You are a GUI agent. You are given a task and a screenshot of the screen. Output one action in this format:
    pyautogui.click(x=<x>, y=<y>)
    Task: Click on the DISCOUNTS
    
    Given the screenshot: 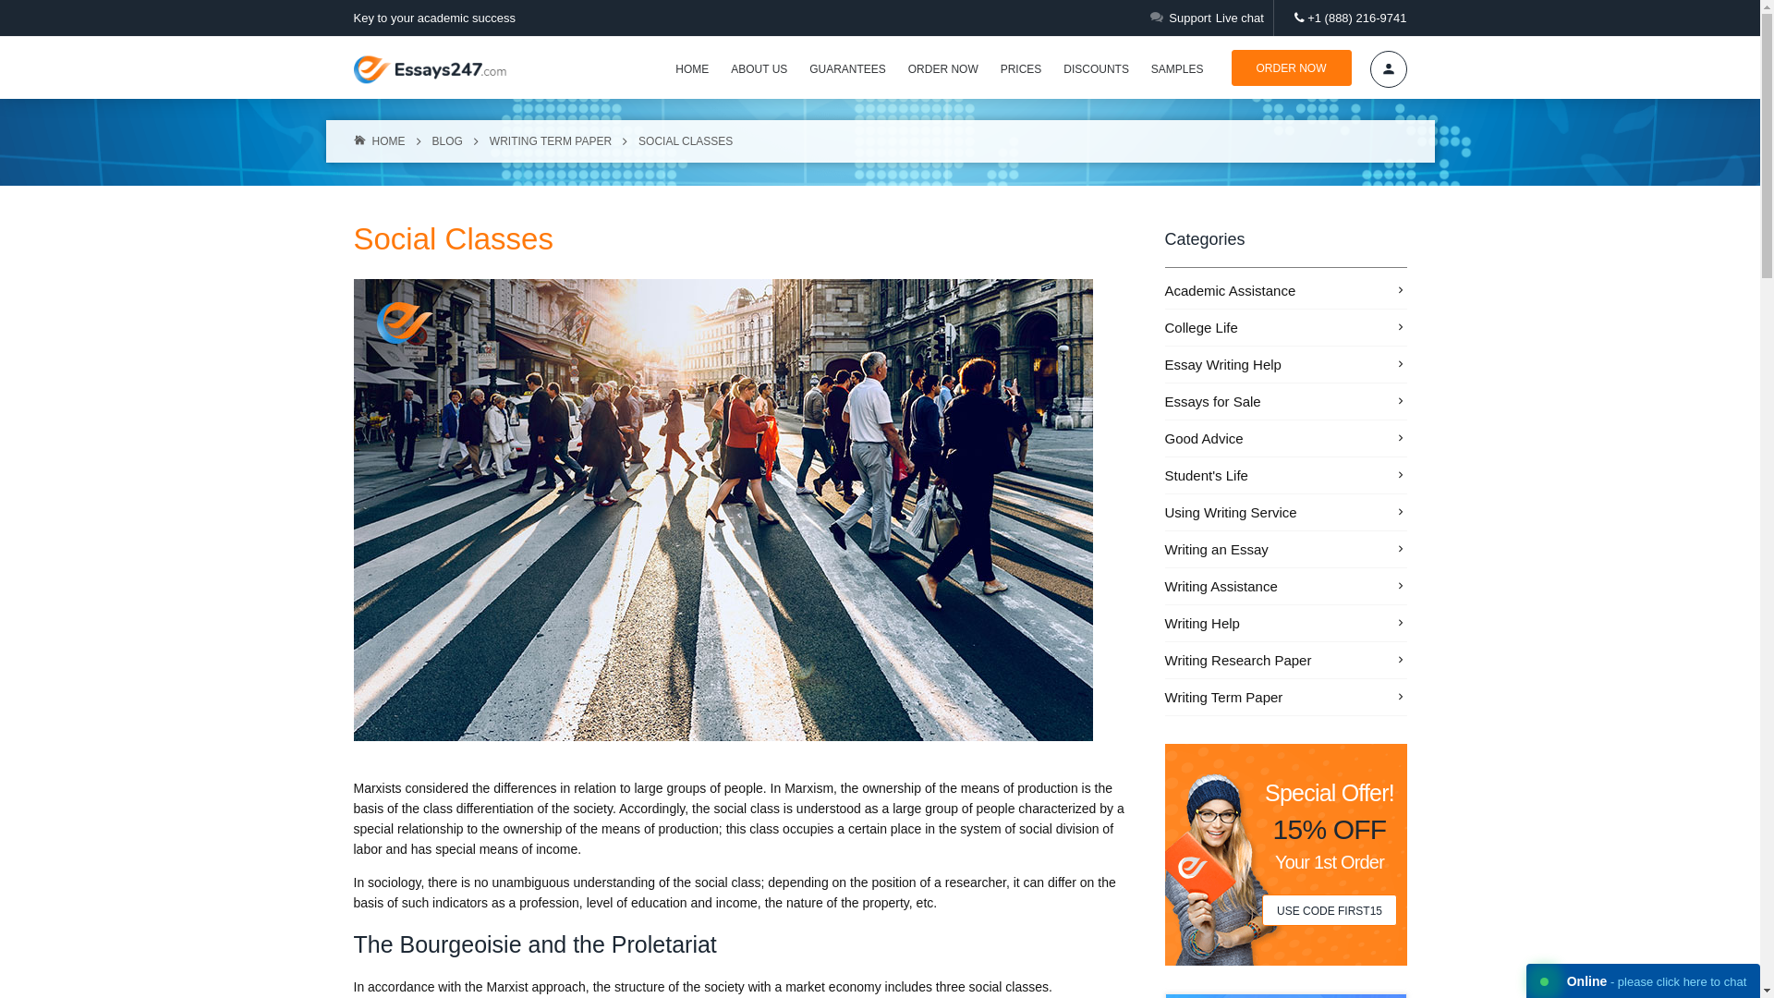 What is the action you would take?
    pyautogui.click(x=1096, y=69)
    